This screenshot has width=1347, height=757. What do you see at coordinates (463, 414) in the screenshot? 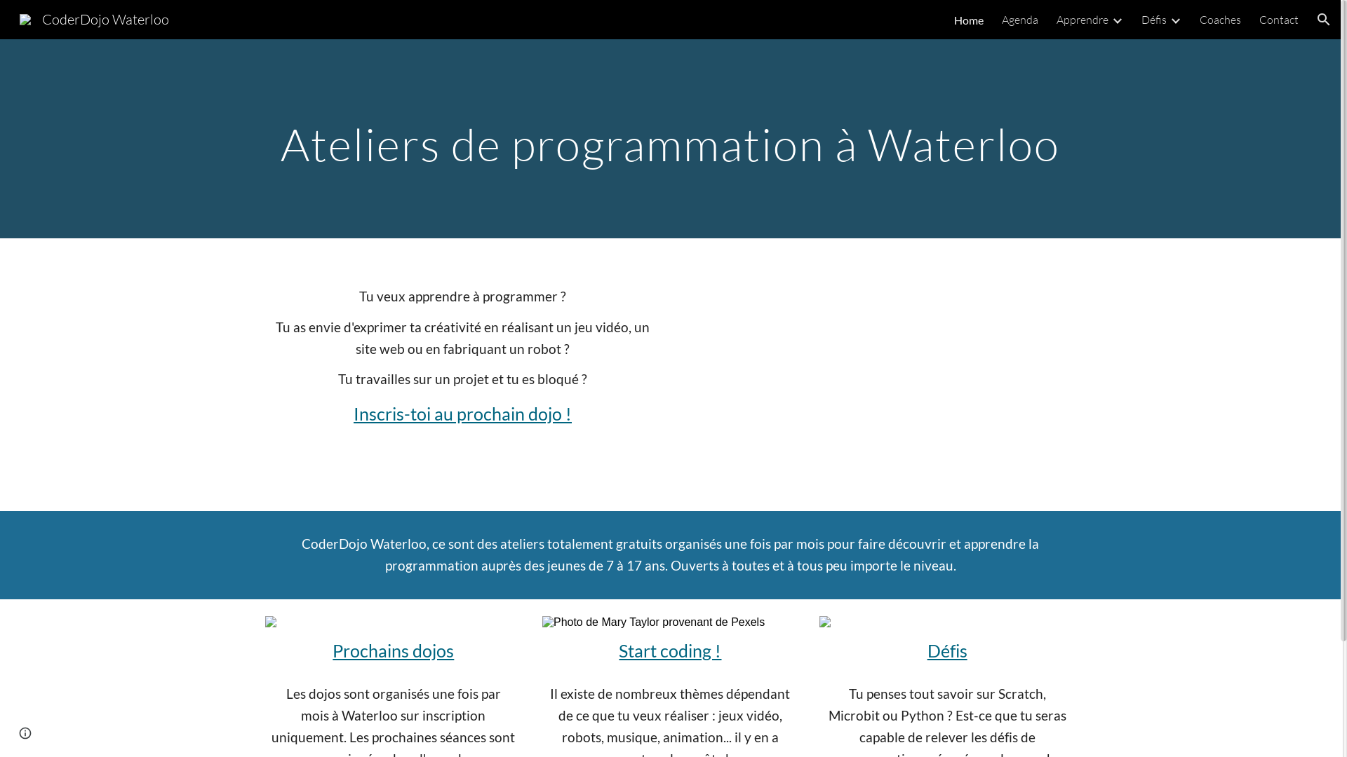
I see `Inscris-toi au prochain dojo !` at bounding box center [463, 414].